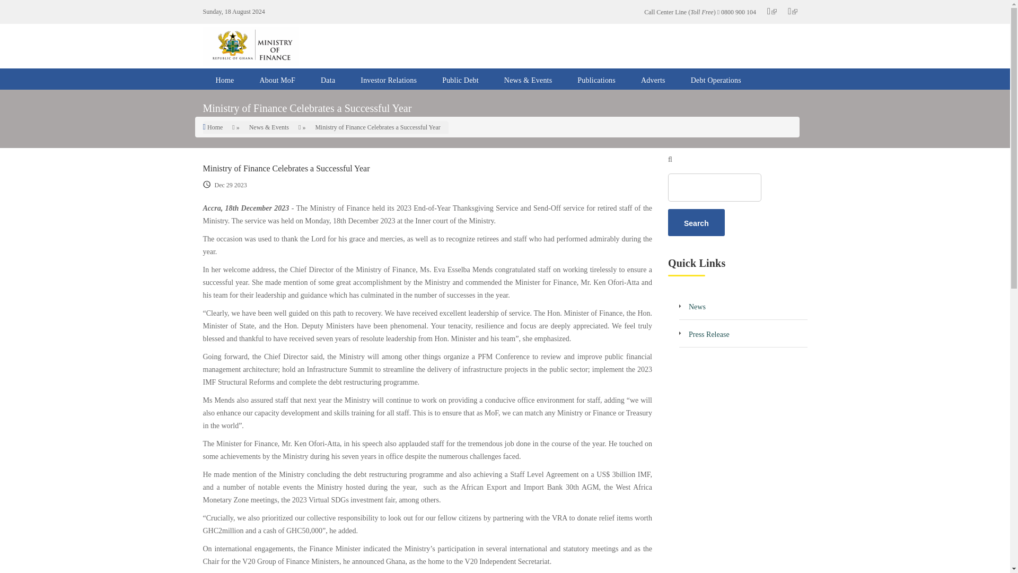  I want to click on Debt Operations, so click(716, 79).